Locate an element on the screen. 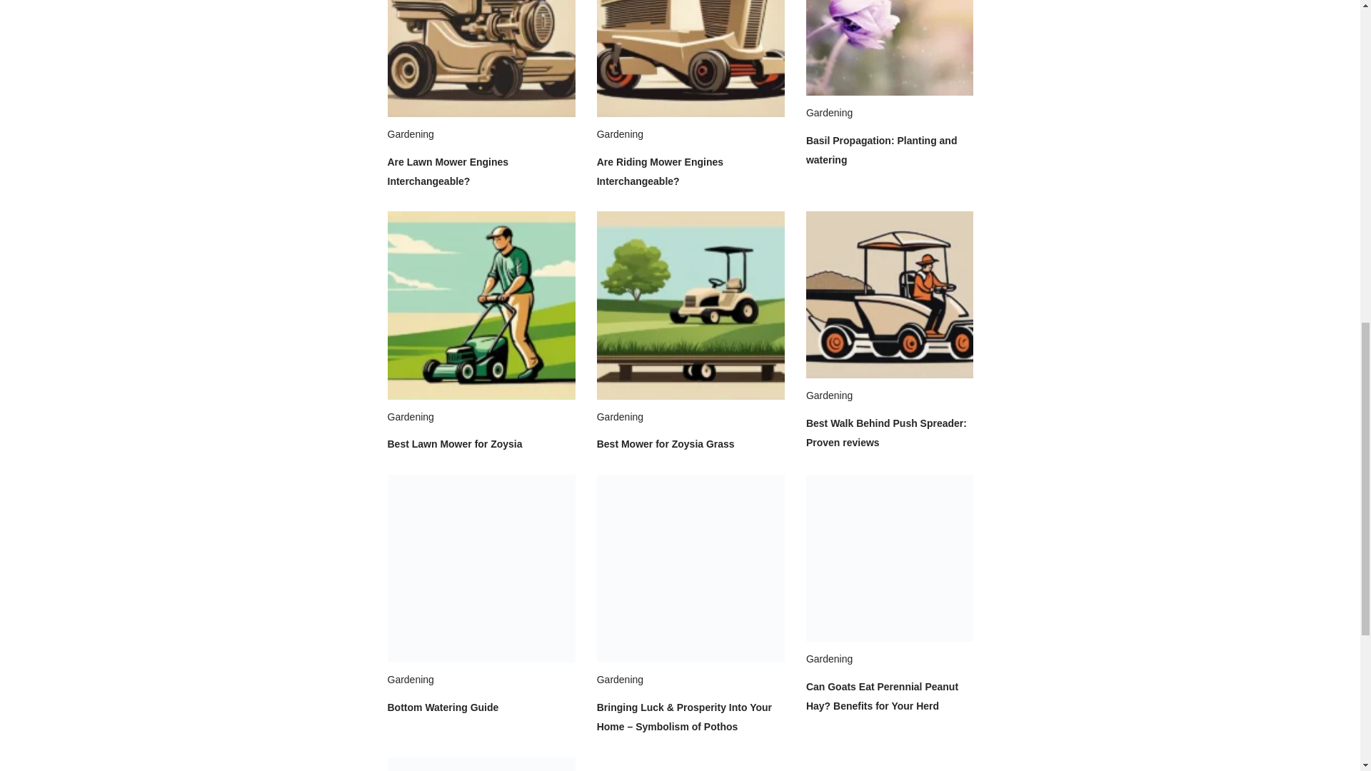  Are Lawn Mower Engines Interchangeable? is located at coordinates (447, 171).